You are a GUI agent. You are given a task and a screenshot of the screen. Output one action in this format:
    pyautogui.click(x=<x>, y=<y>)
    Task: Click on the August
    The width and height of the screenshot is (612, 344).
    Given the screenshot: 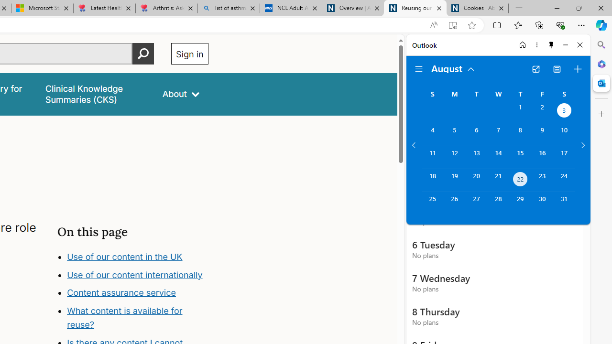 What is the action you would take?
    pyautogui.click(x=453, y=68)
    